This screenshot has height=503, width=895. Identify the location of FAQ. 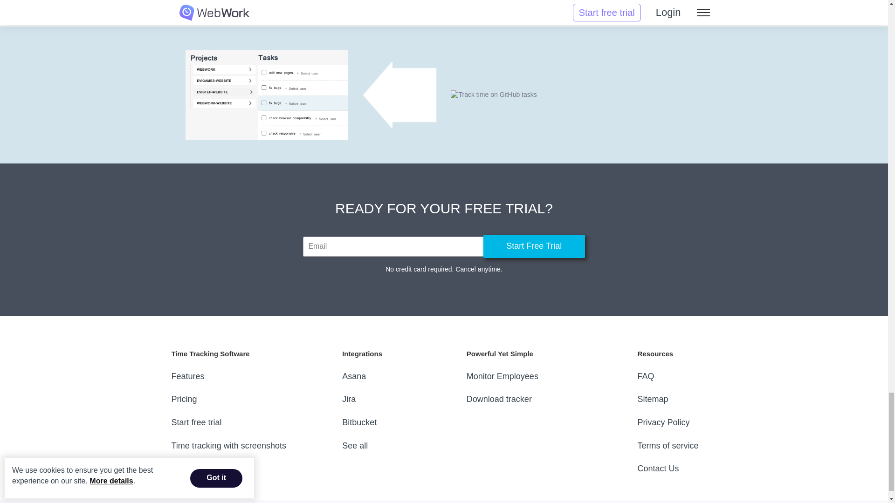
(646, 376).